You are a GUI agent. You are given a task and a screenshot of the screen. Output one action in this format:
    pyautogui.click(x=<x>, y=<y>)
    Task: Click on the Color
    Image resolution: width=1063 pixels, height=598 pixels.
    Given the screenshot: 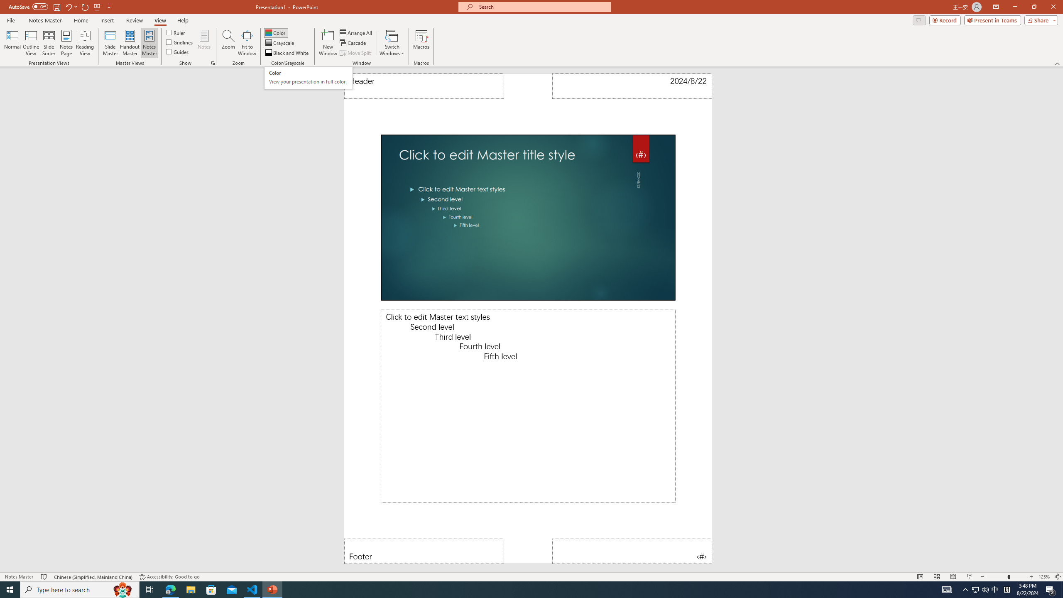 What is the action you would take?
    pyautogui.click(x=276, y=32)
    